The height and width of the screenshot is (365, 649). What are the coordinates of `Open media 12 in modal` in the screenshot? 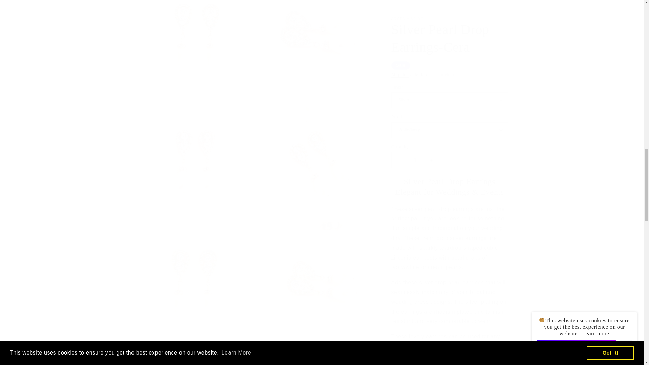 It's located at (195, 275).